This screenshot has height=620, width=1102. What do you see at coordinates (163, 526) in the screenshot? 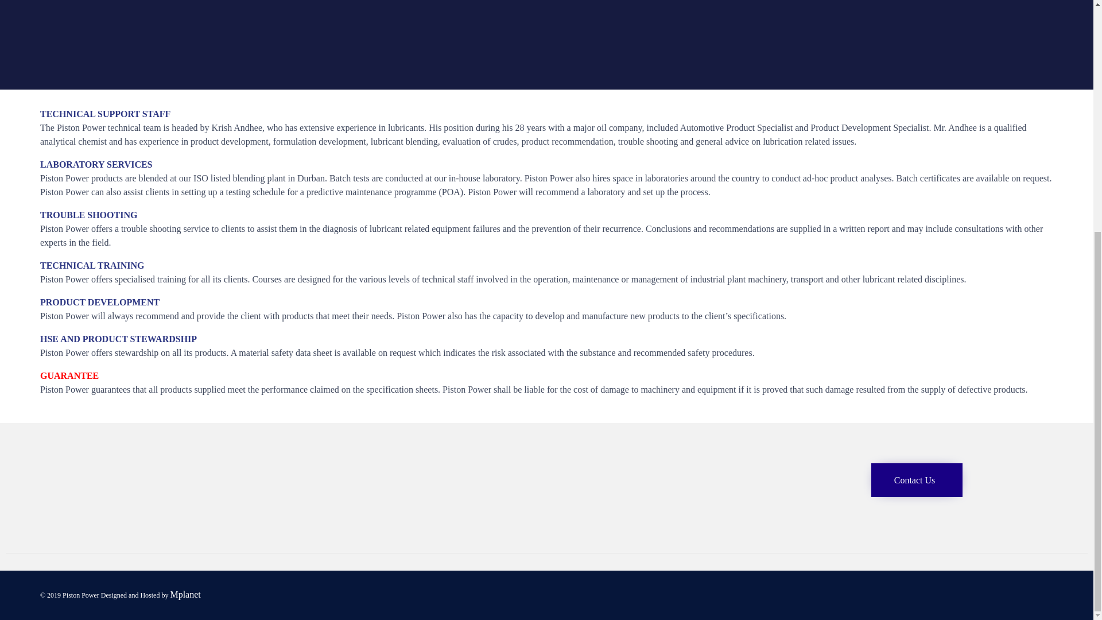
I see `logo` at bounding box center [163, 526].